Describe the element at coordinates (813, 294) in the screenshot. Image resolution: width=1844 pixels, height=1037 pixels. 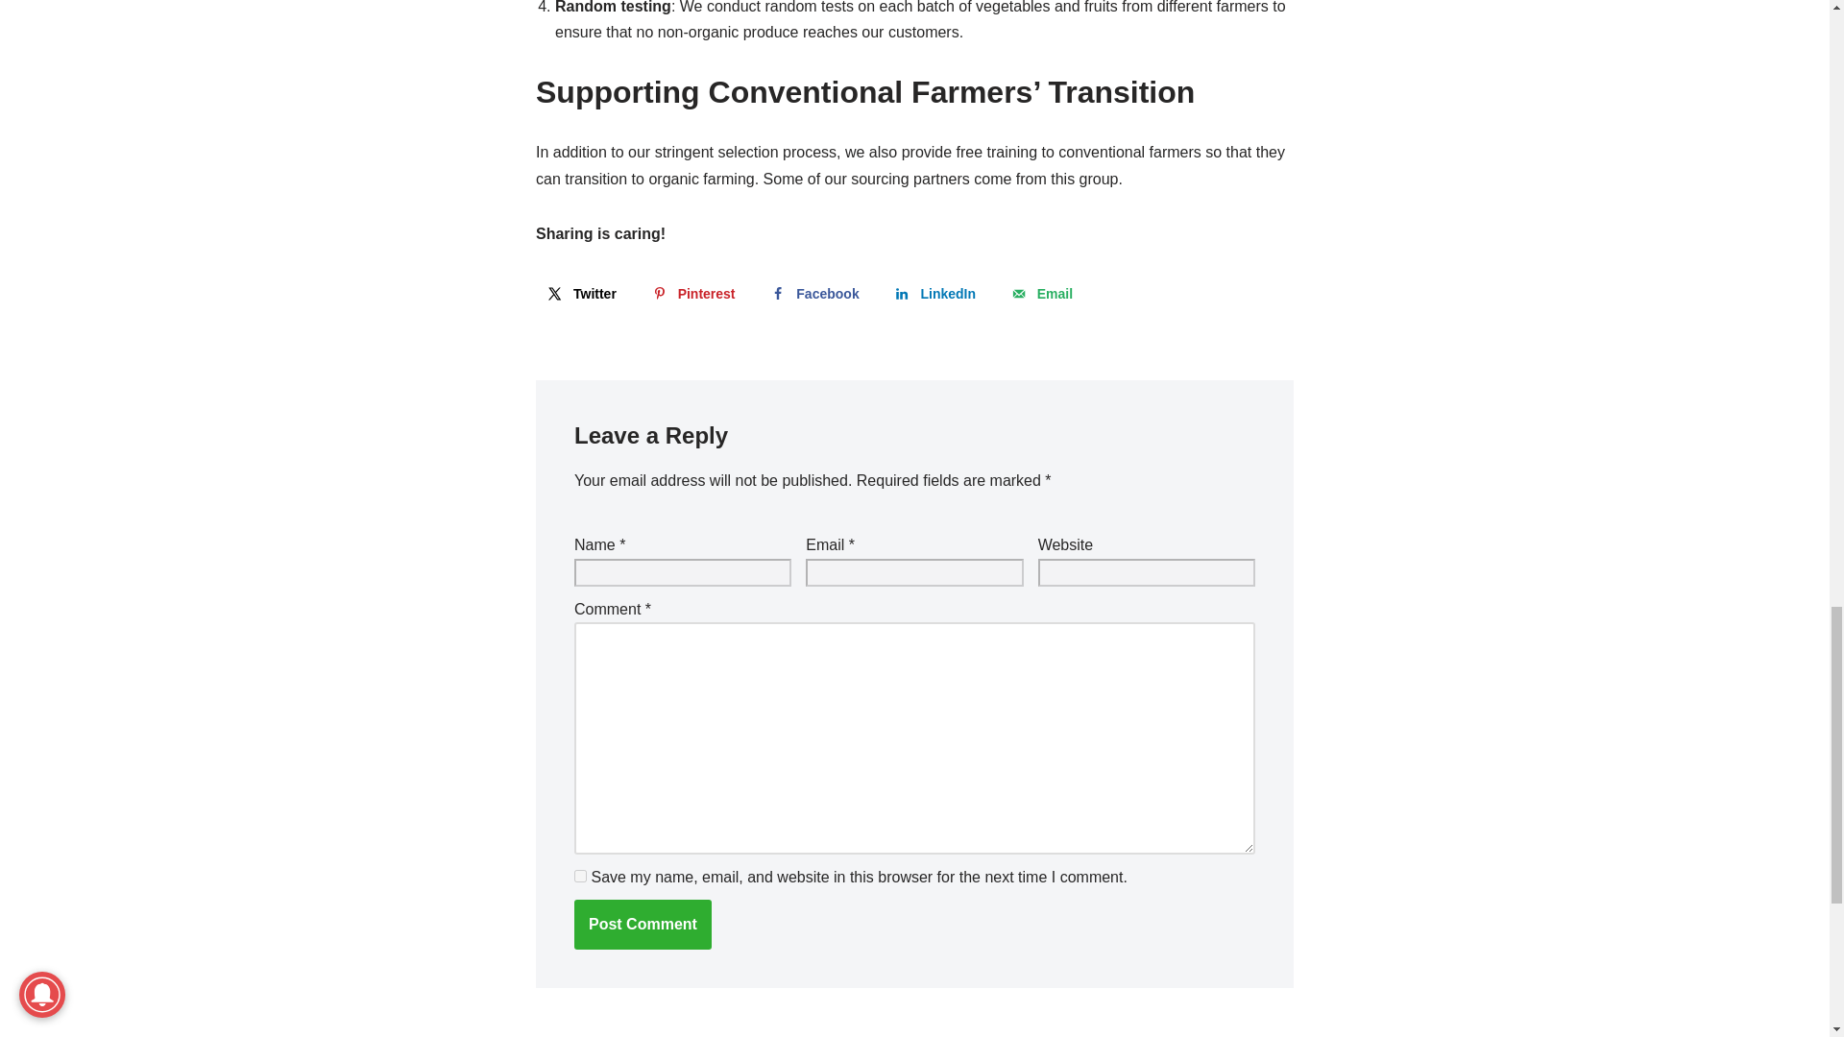
I see `Share on Facebook` at that location.